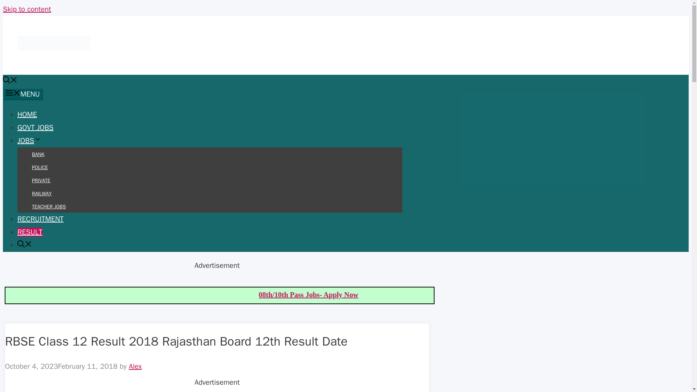 The width and height of the screenshot is (697, 392). I want to click on PRIVATE, so click(41, 181).